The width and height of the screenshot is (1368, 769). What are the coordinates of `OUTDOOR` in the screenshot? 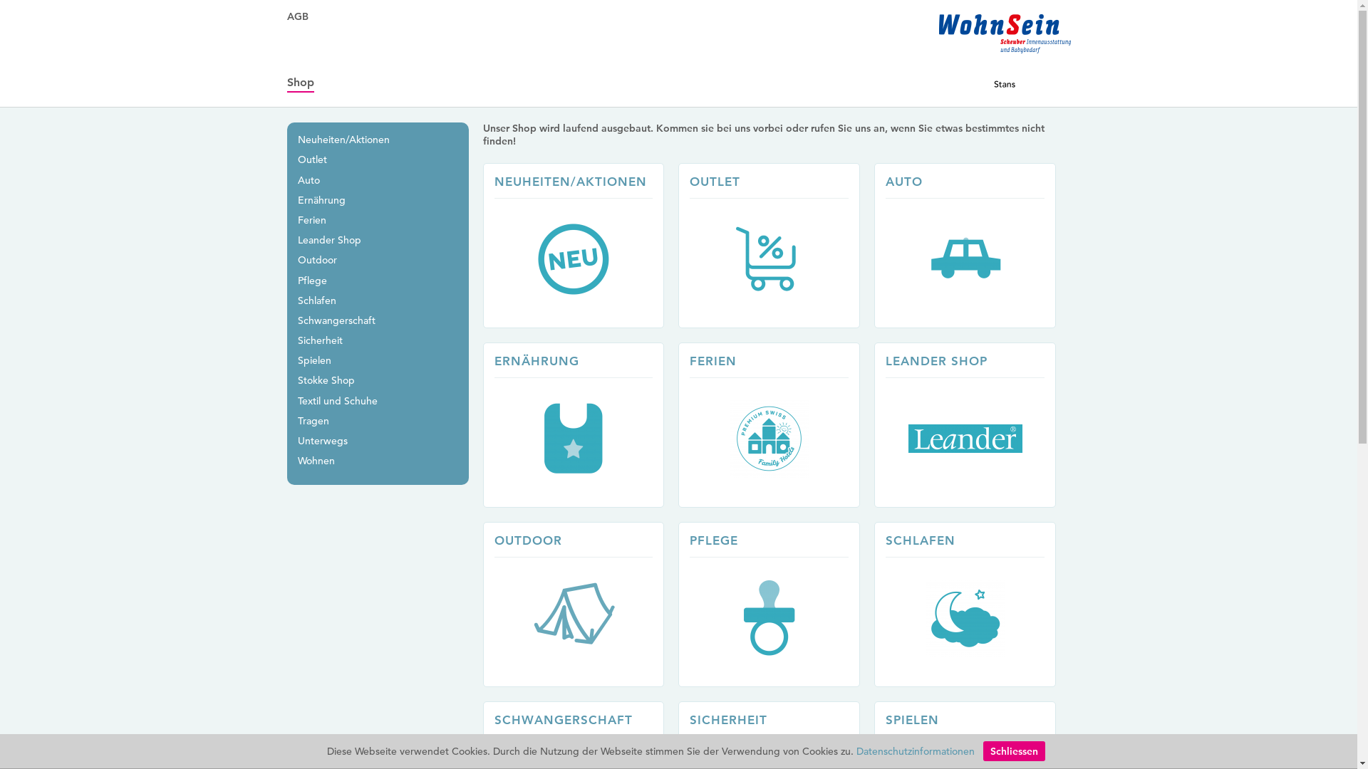 It's located at (581, 605).